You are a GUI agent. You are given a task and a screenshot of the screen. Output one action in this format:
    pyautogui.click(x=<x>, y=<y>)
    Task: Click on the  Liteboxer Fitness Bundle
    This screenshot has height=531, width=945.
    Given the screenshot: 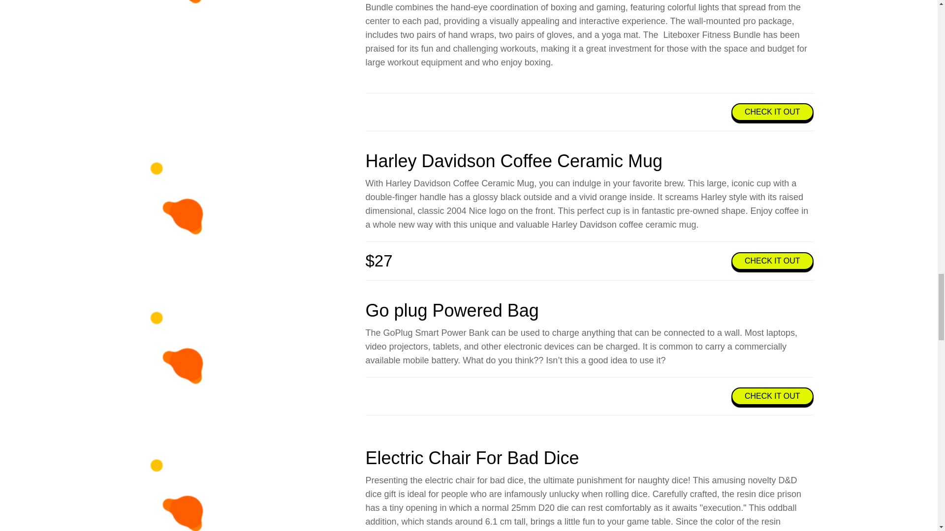 What is the action you would take?
    pyautogui.click(x=187, y=23)
    